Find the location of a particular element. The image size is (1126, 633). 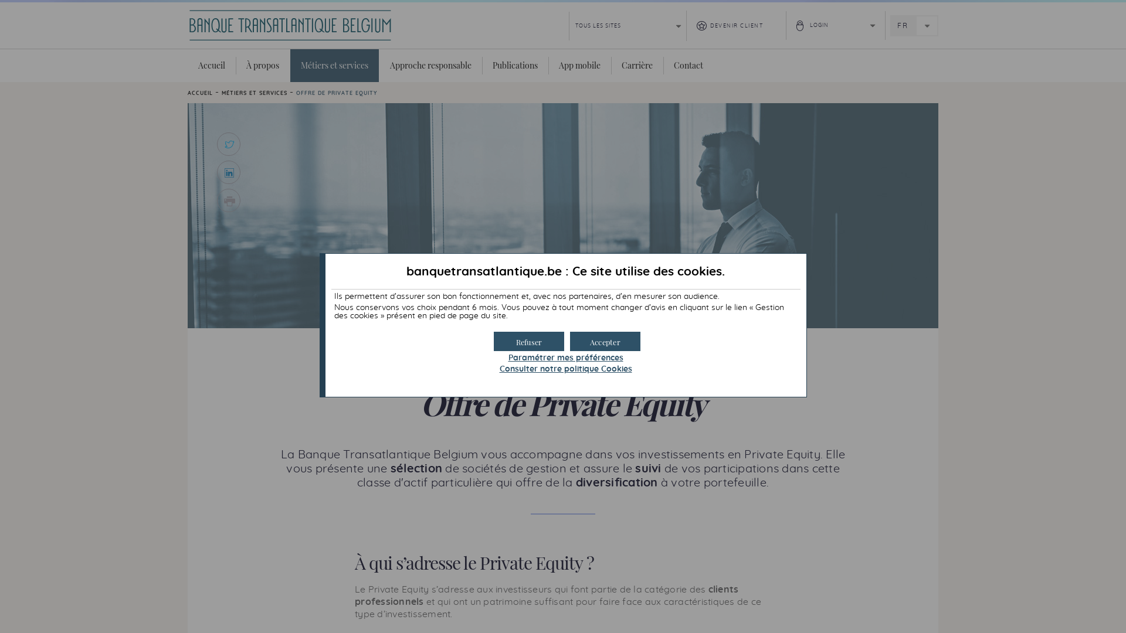

LinkedIn is located at coordinates (229, 172).